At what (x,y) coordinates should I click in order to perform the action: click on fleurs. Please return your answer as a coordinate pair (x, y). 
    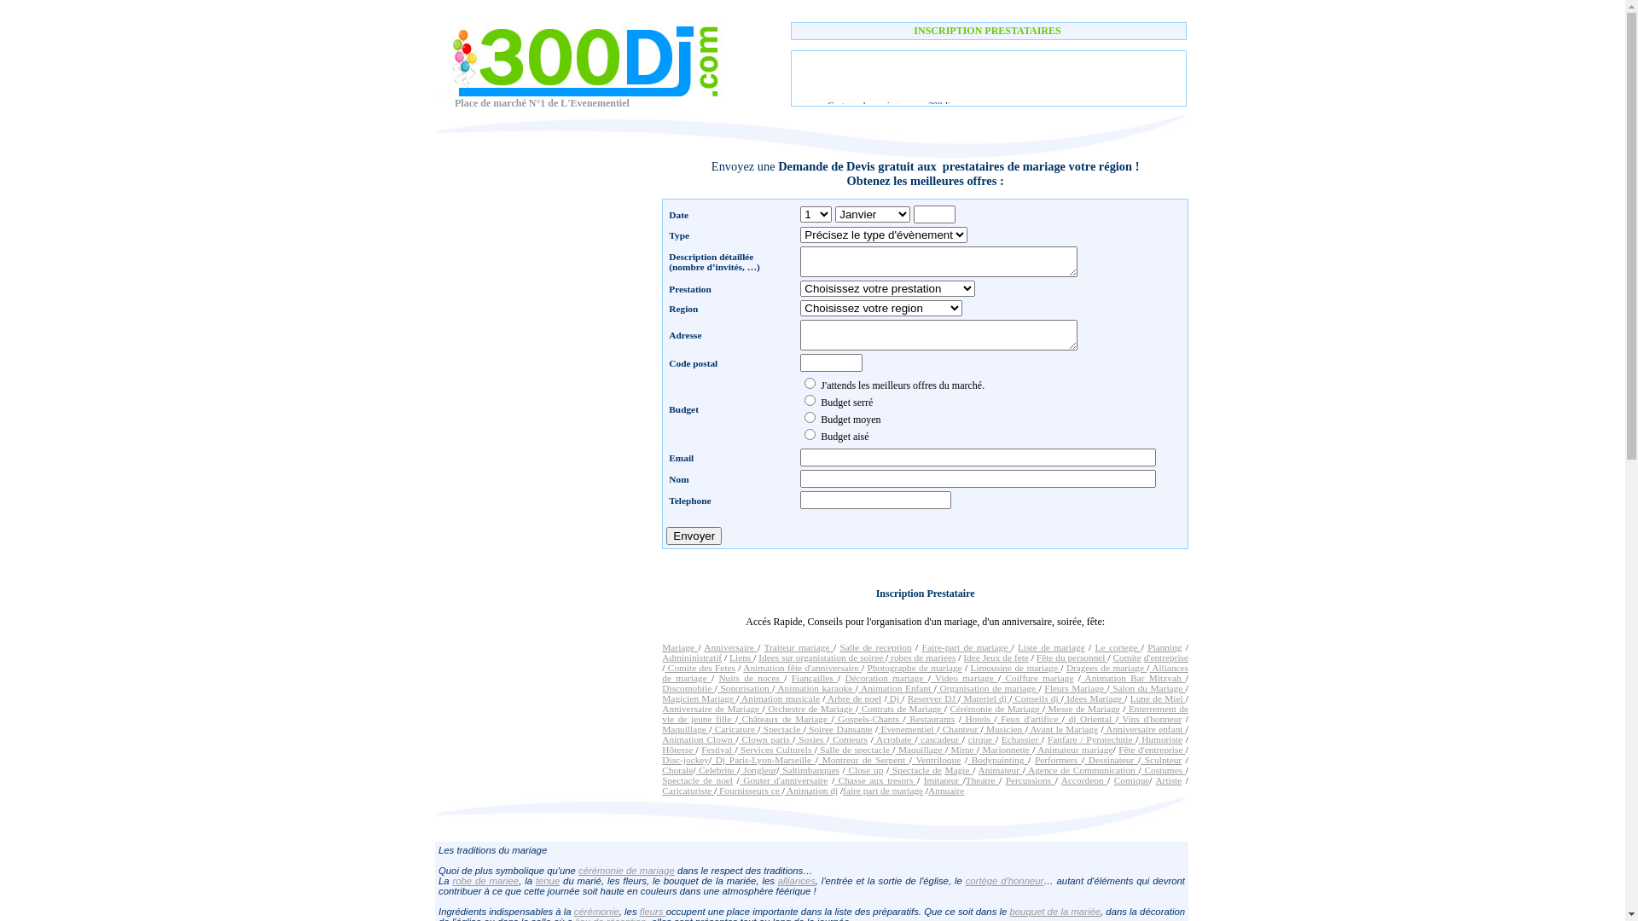
    Looking at the image, I should click on (653, 912).